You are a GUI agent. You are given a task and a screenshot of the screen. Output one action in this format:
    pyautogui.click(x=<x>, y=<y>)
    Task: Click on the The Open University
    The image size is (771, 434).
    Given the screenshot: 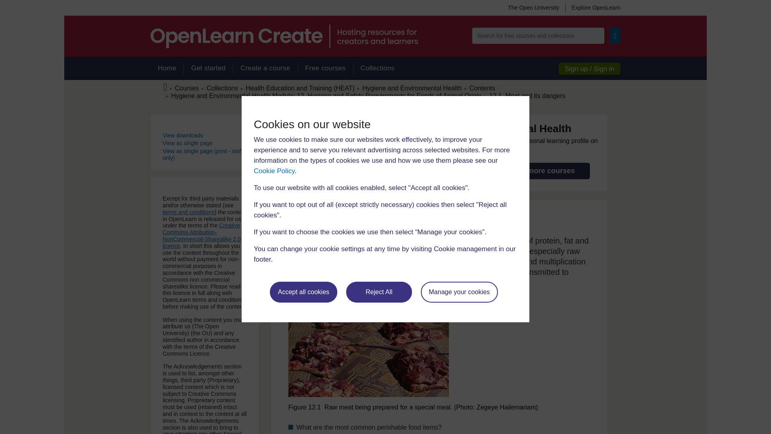 What is the action you would take?
    pyautogui.click(x=533, y=7)
    